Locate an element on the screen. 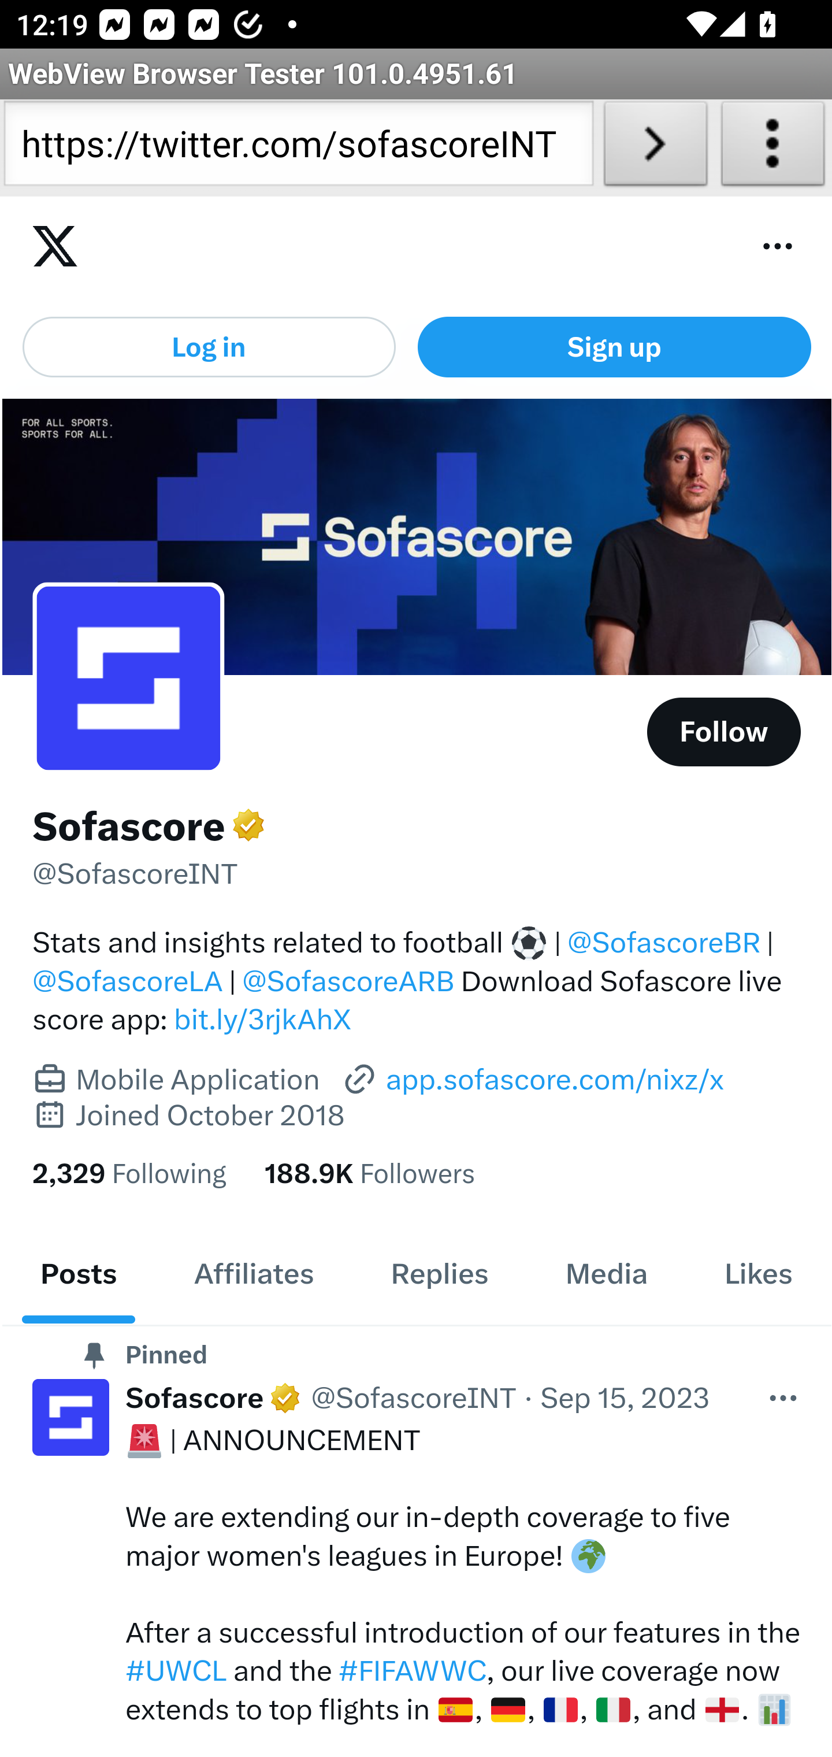  More is located at coordinates (783, 1398).